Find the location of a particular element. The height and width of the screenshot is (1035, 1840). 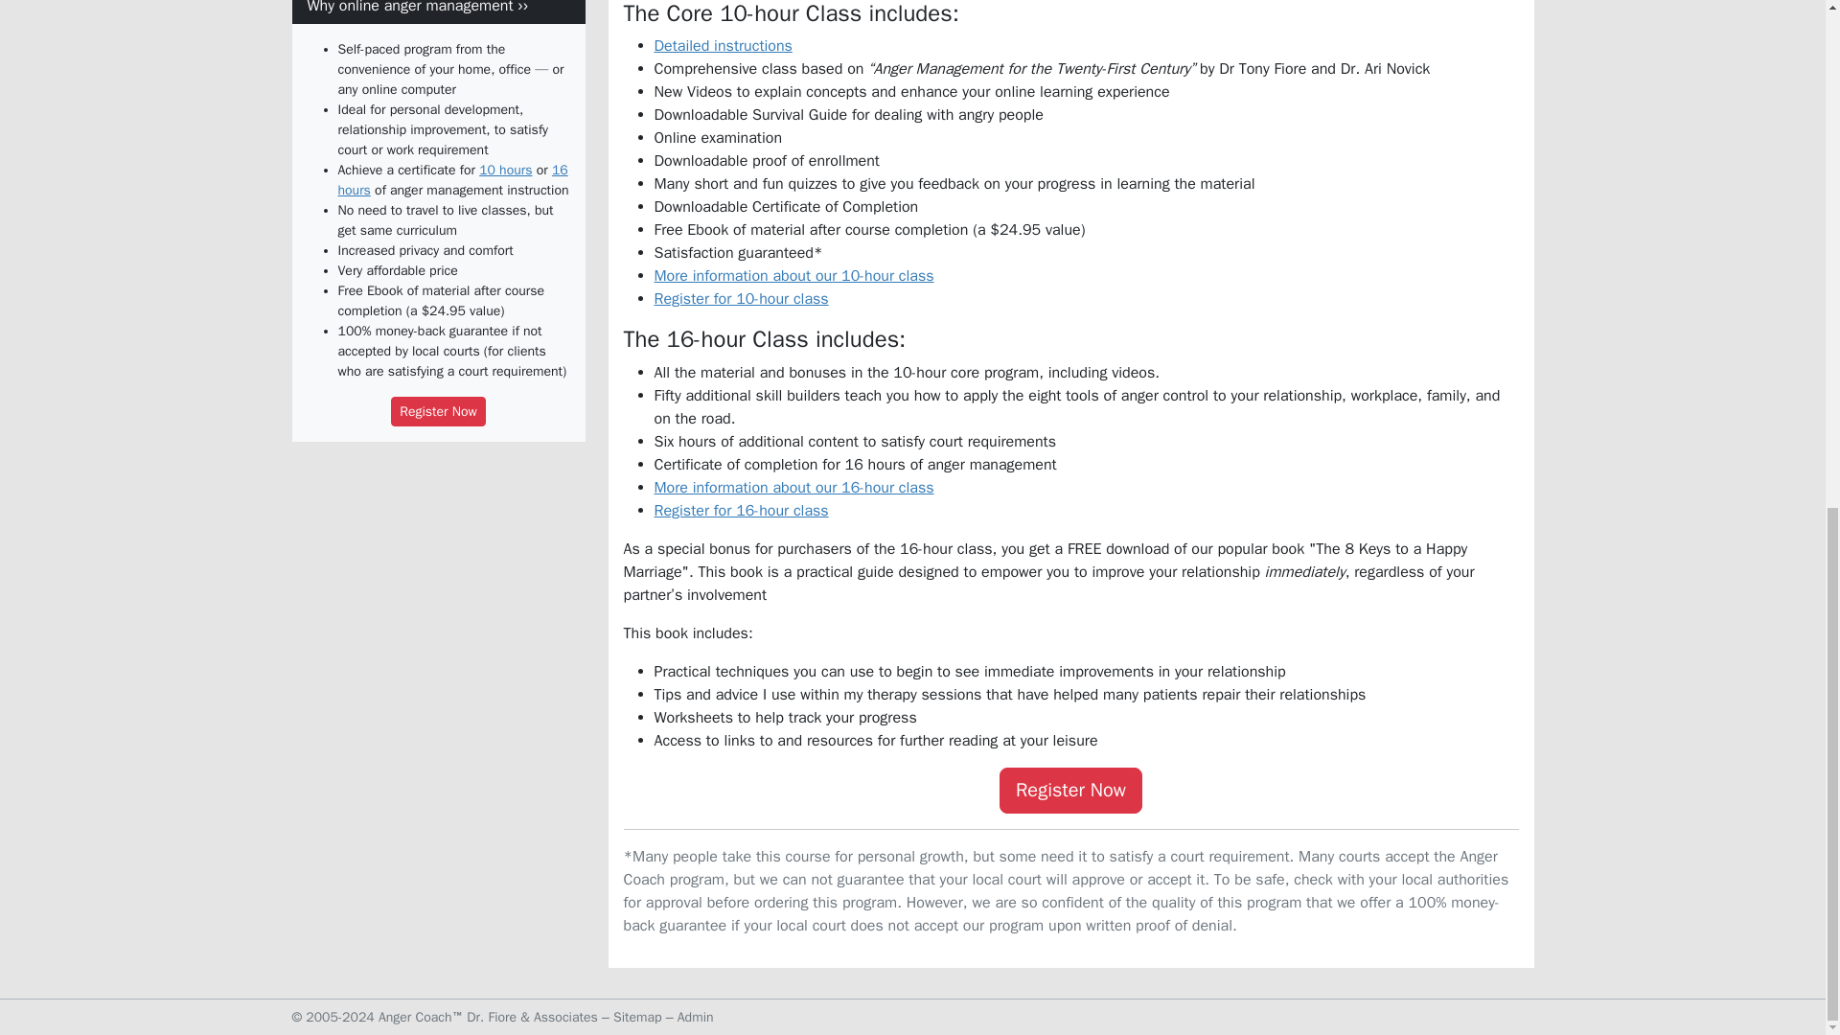

Sitemap is located at coordinates (637, 1018).